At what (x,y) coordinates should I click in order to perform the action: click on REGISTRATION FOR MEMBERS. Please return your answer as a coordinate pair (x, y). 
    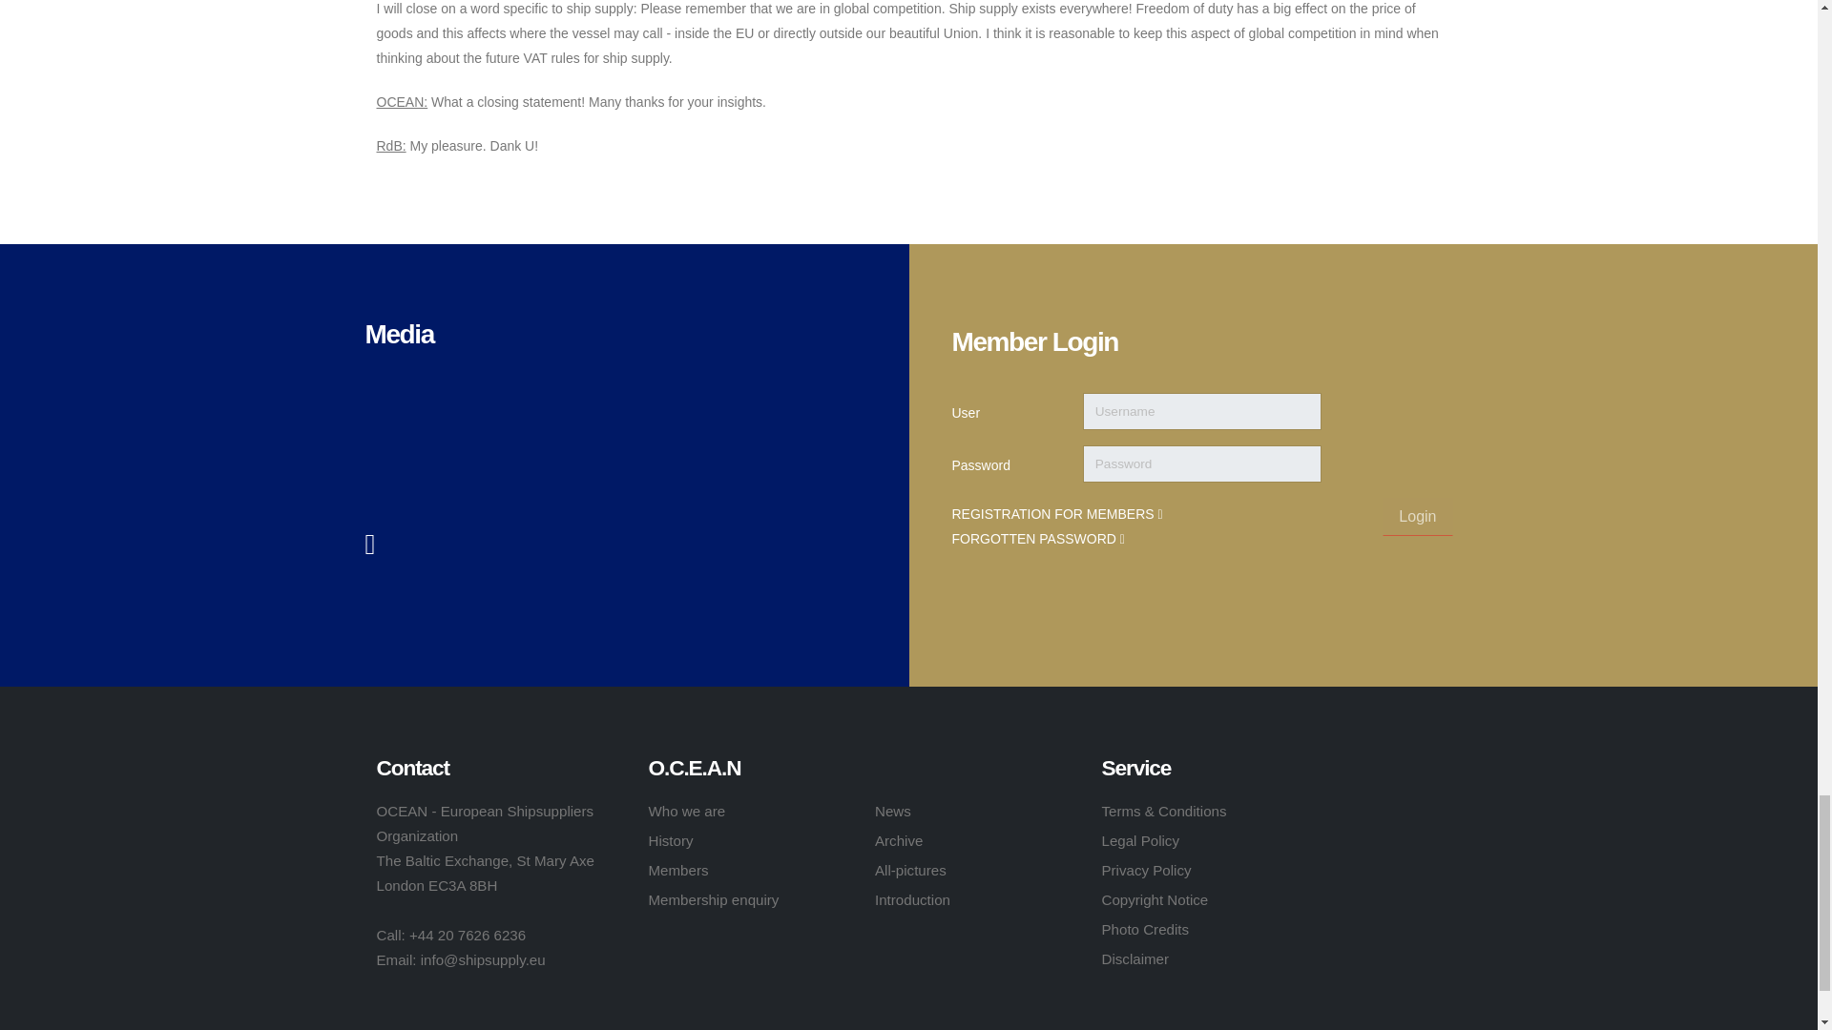
    Looking at the image, I should click on (1055, 513).